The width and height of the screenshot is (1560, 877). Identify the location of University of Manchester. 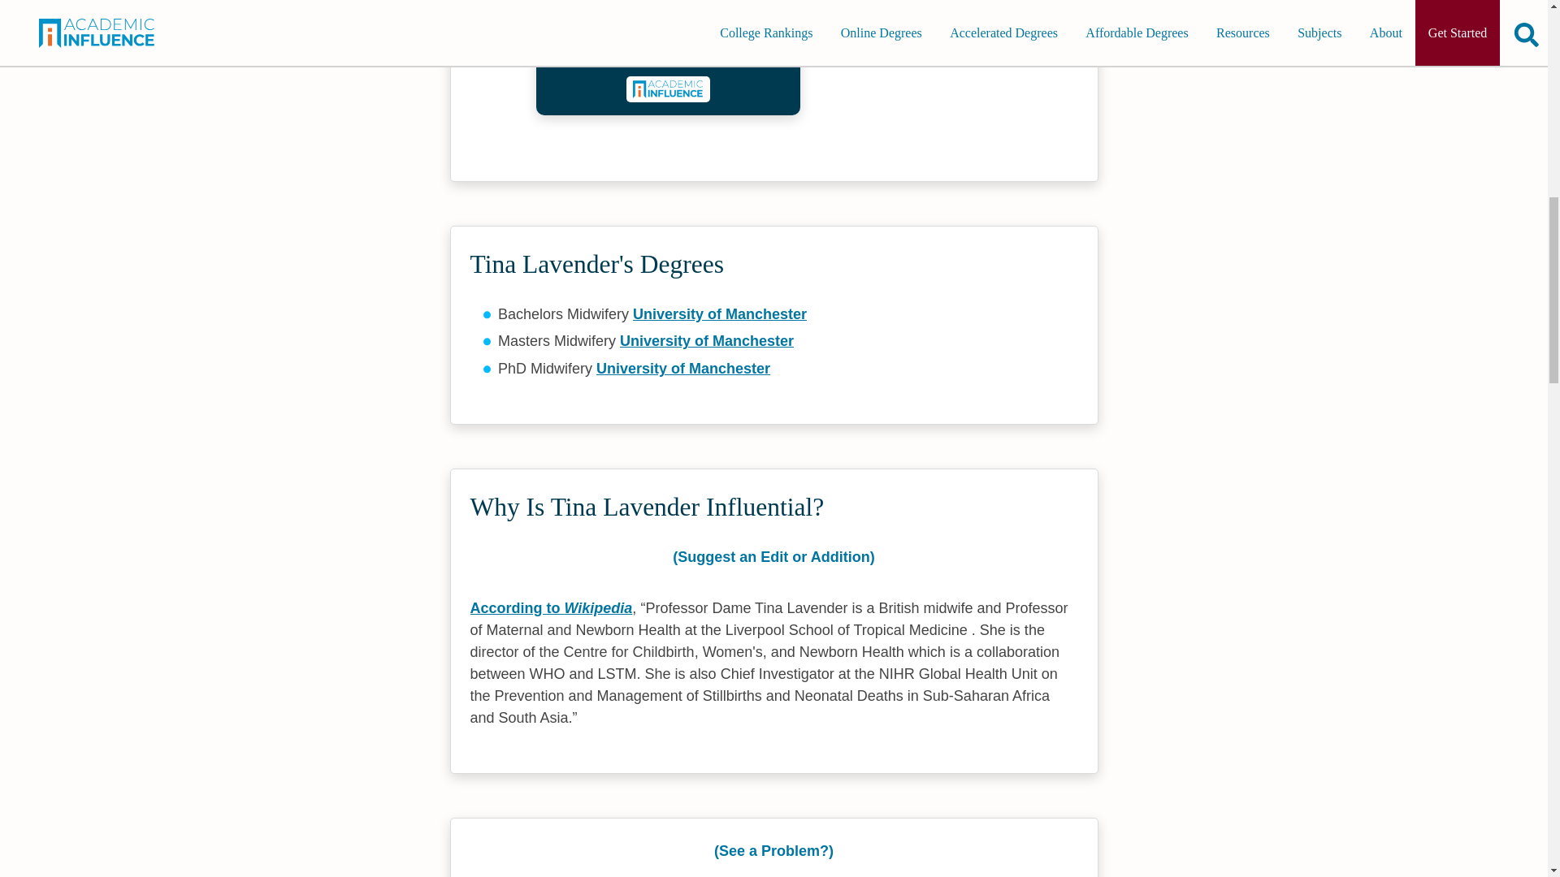
(707, 341).